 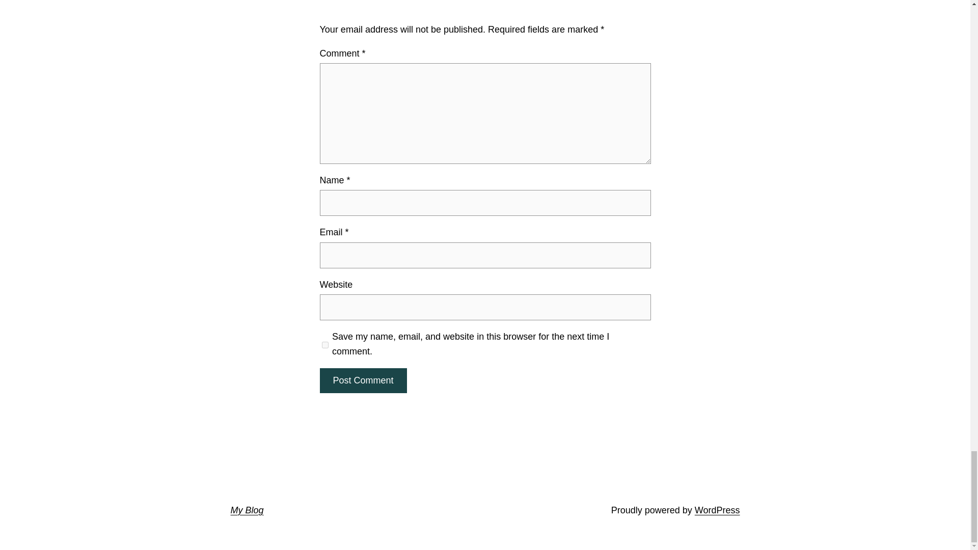 I want to click on My Blog, so click(x=247, y=510).